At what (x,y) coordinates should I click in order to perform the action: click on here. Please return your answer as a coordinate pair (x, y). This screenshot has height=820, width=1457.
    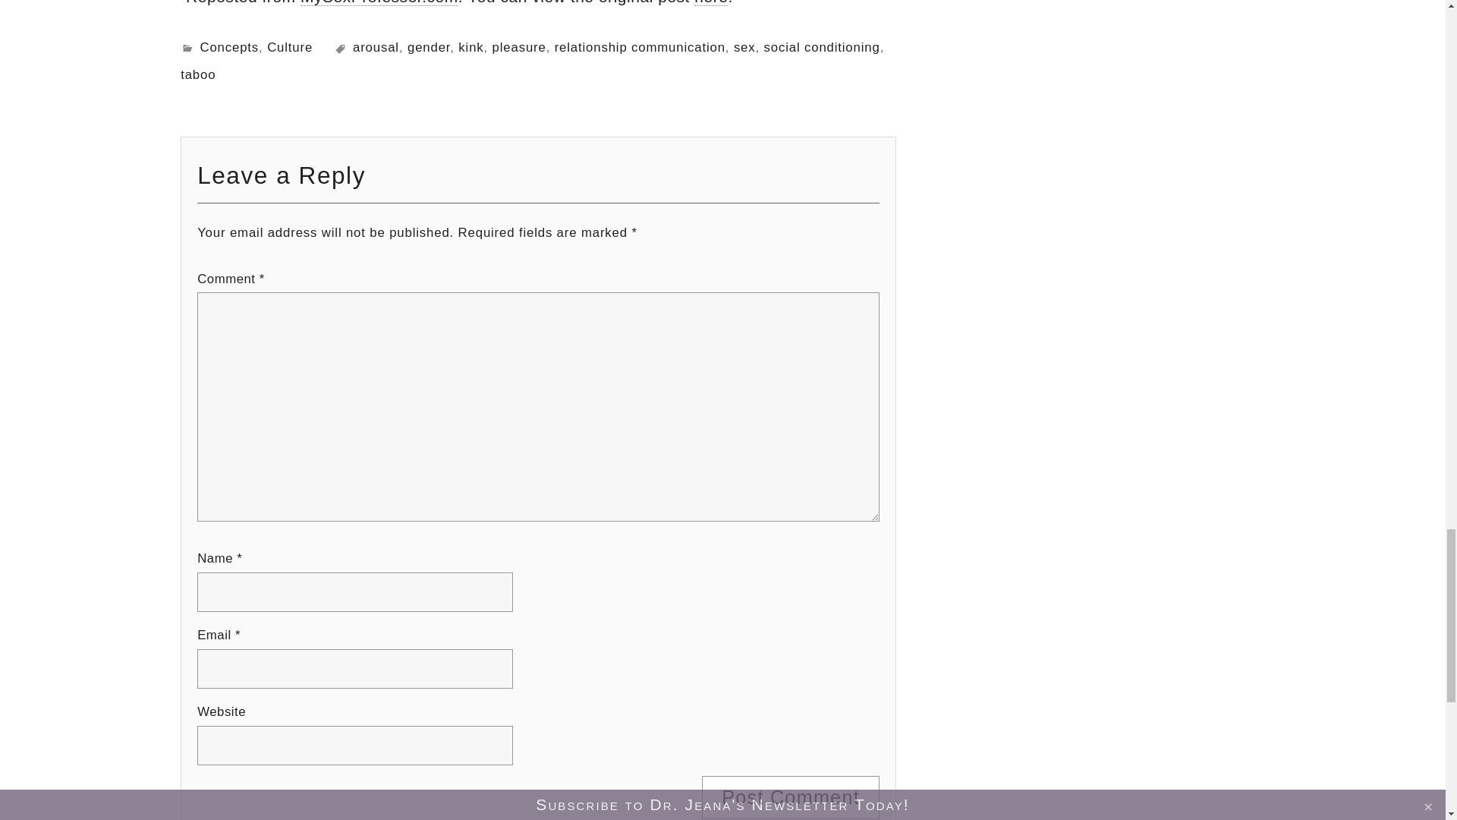
    Looking at the image, I should click on (710, 3).